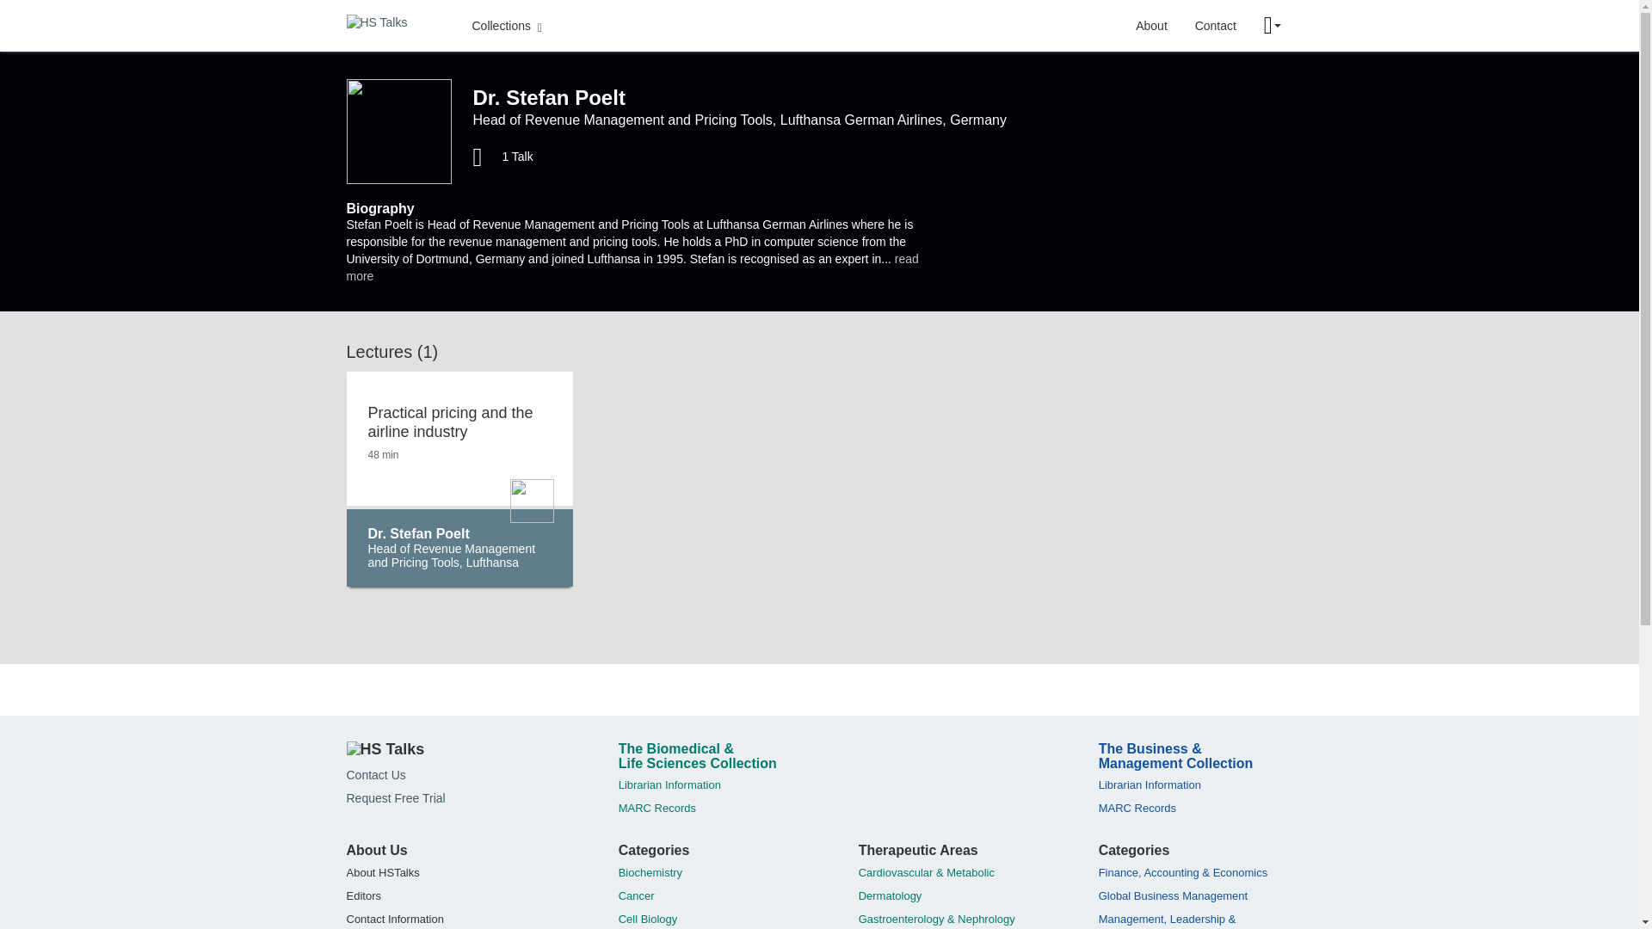  Describe the element at coordinates (656, 809) in the screenshot. I see `MARC Records` at that location.